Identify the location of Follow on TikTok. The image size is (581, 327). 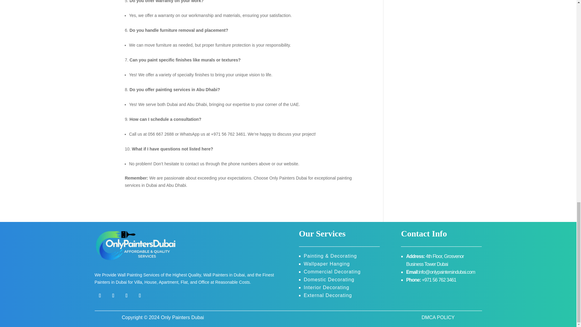
(140, 295).